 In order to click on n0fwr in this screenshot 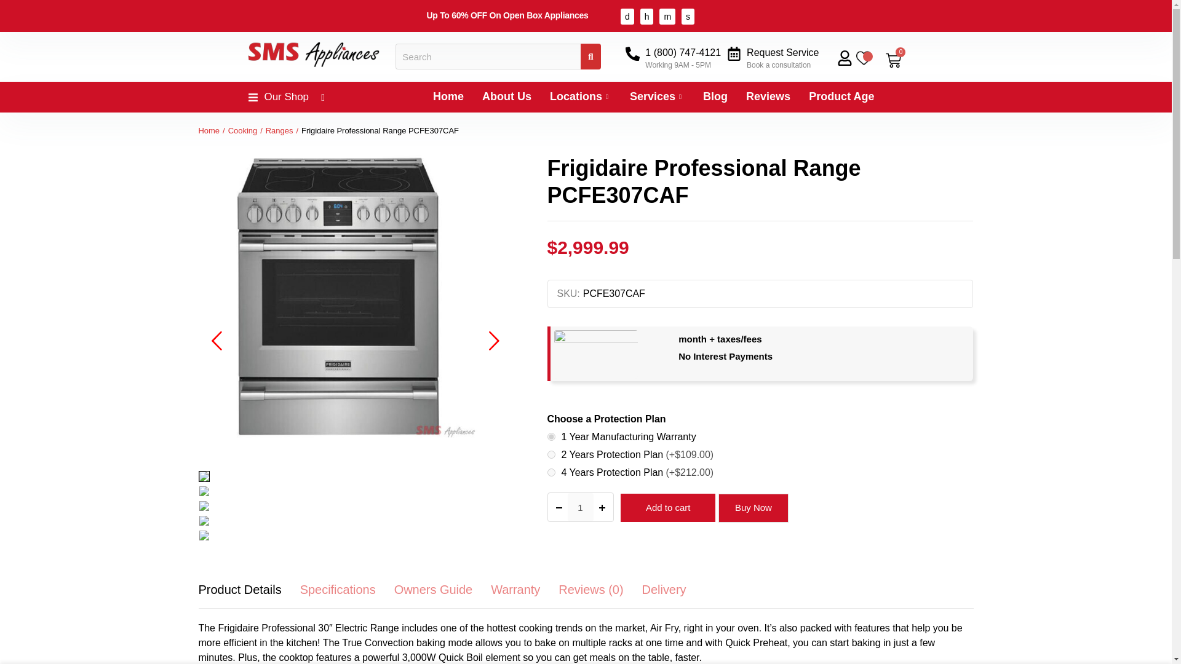, I will do `click(551, 472)`.